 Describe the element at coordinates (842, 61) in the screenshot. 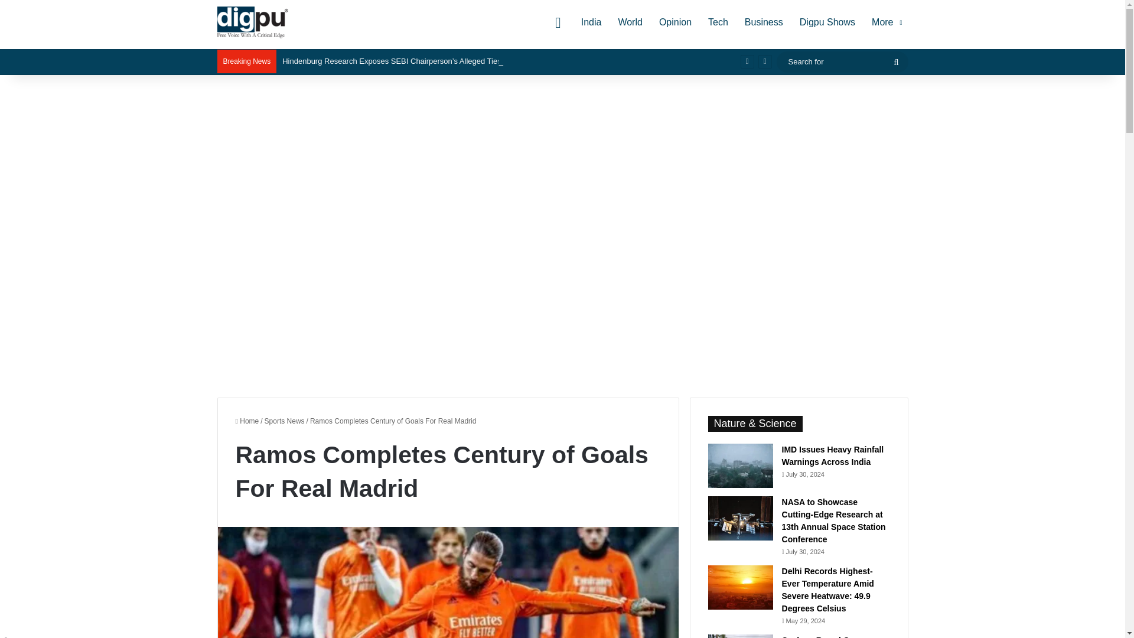

I see `Search for` at that location.